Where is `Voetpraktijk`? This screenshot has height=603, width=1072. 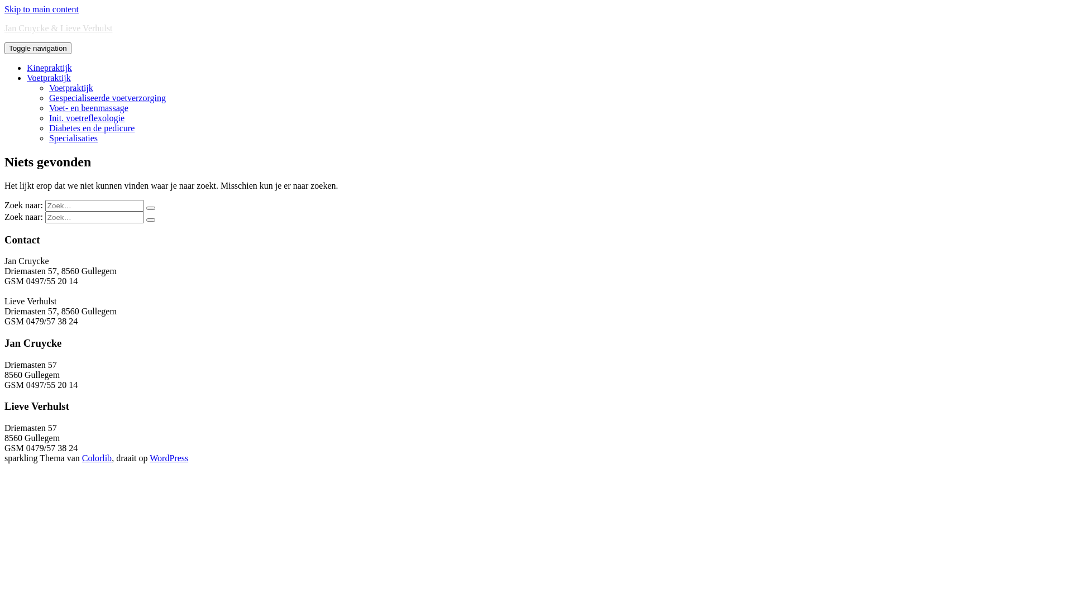 Voetpraktijk is located at coordinates (71, 88).